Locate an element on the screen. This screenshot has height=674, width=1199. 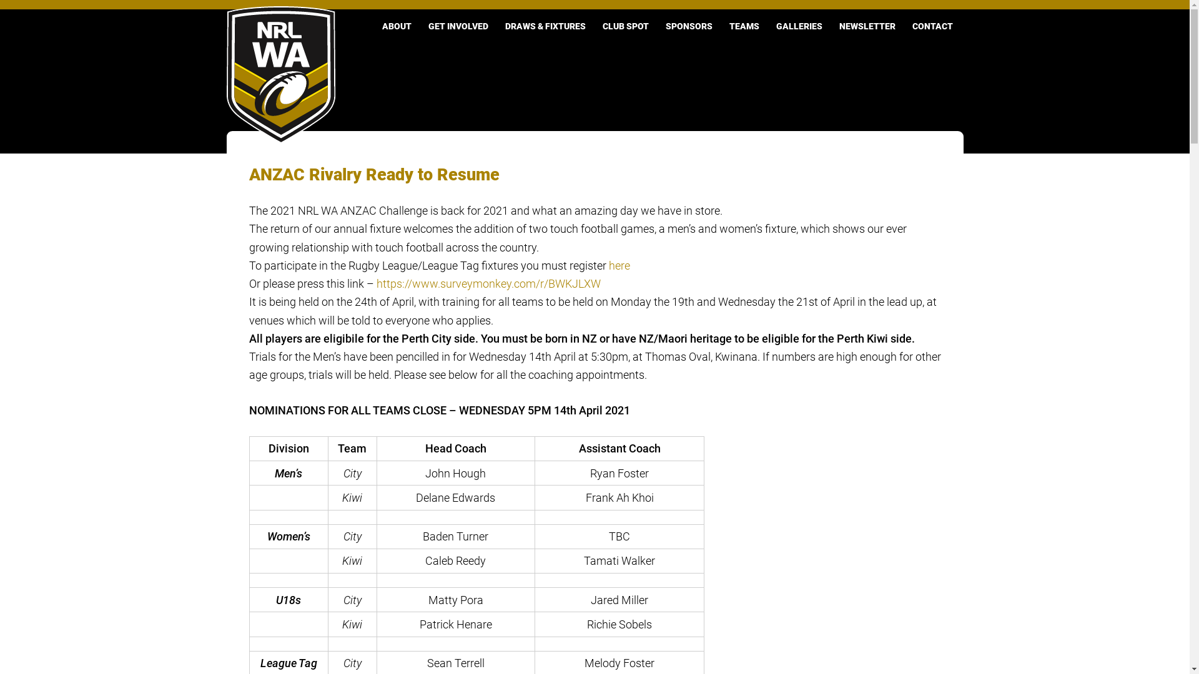
CLUB SPOT is located at coordinates (625, 26).